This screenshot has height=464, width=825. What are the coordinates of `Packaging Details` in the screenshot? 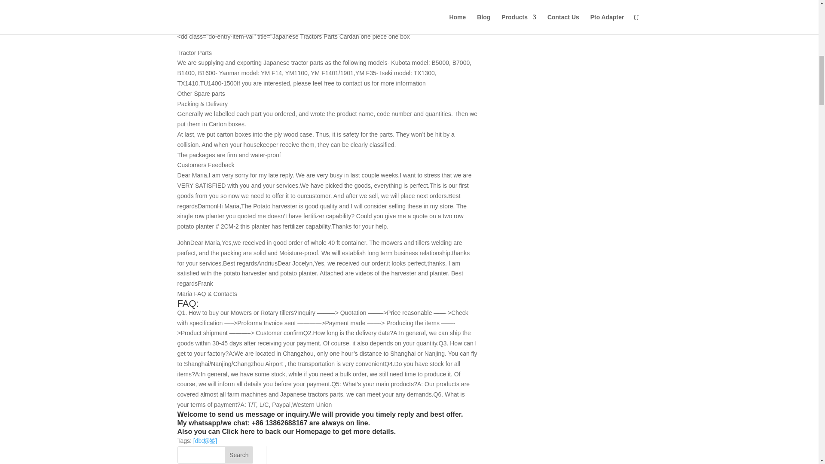 It's located at (327, 27).